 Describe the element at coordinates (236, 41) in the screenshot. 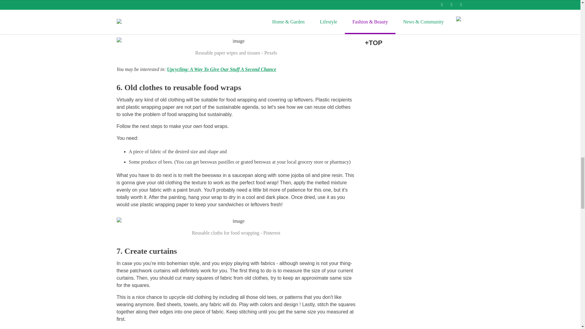

I see `image` at that location.